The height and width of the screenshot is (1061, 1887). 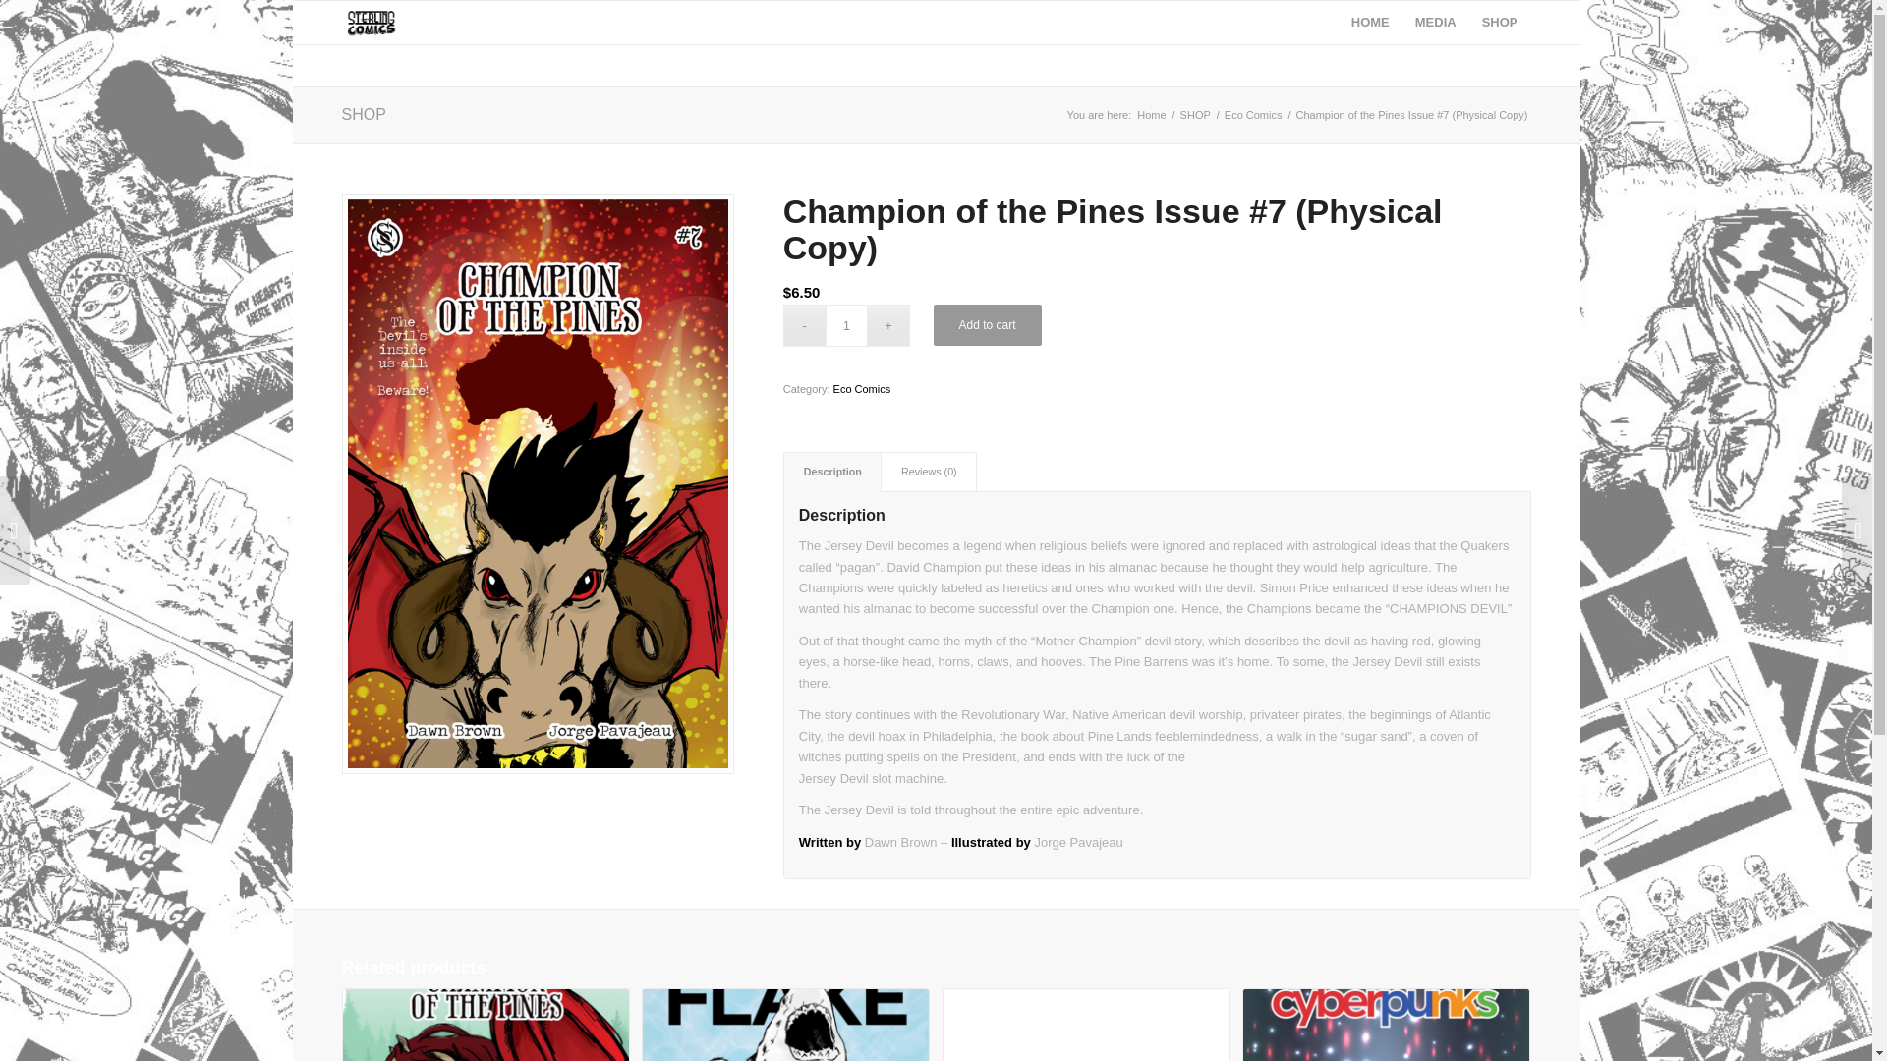 What do you see at coordinates (847, 325) in the screenshot?
I see `1` at bounding box center [847, 325].